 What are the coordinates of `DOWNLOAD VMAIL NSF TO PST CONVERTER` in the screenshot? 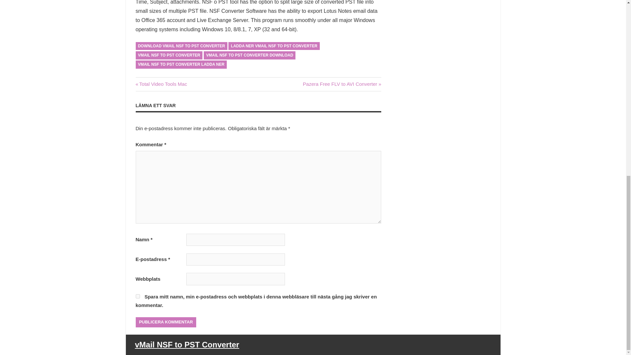 It's located at (181, 46).